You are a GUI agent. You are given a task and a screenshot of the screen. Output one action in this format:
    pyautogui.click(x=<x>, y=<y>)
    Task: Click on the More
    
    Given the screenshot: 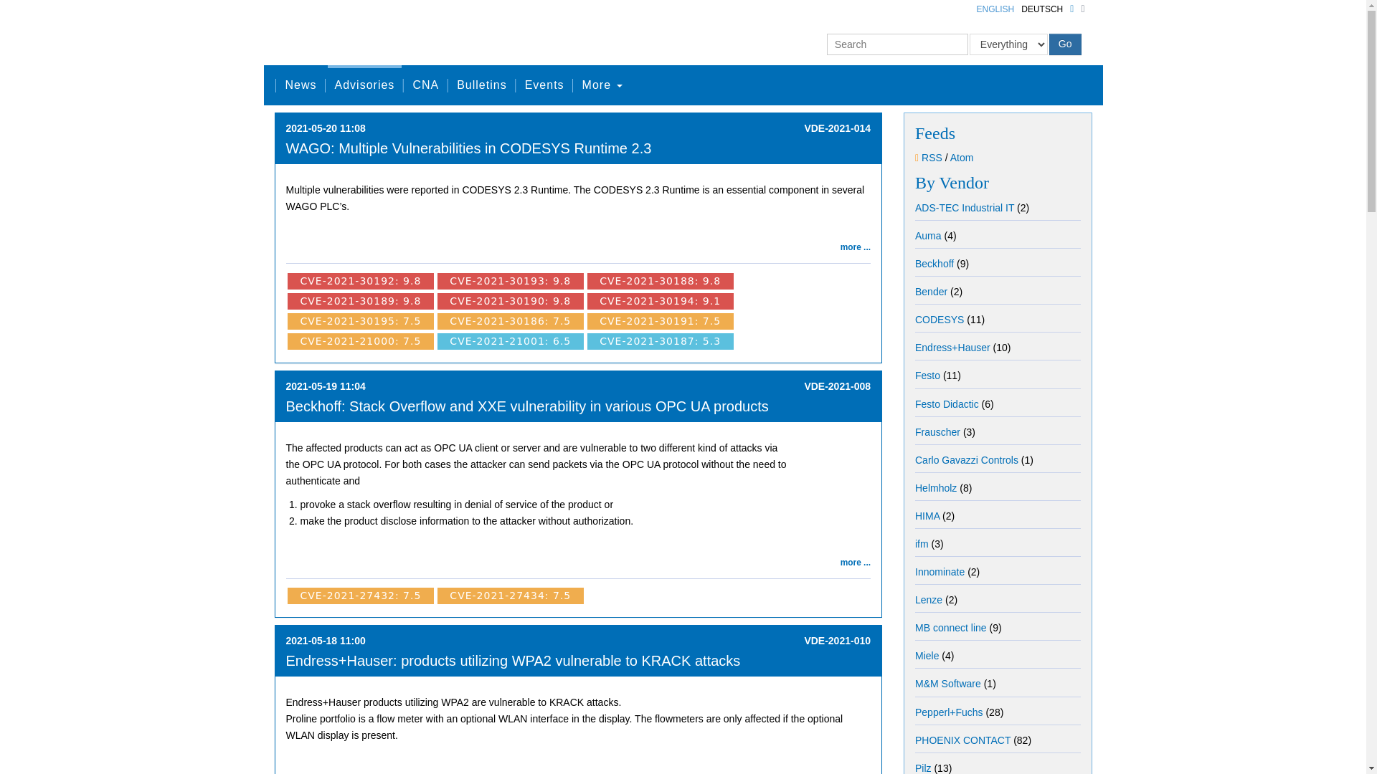 What is the action you would take?
    pyautogui.click(x=602, y=85)
    